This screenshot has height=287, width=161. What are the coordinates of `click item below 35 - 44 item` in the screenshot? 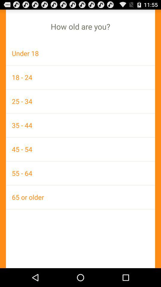 It's located at (80, 149).